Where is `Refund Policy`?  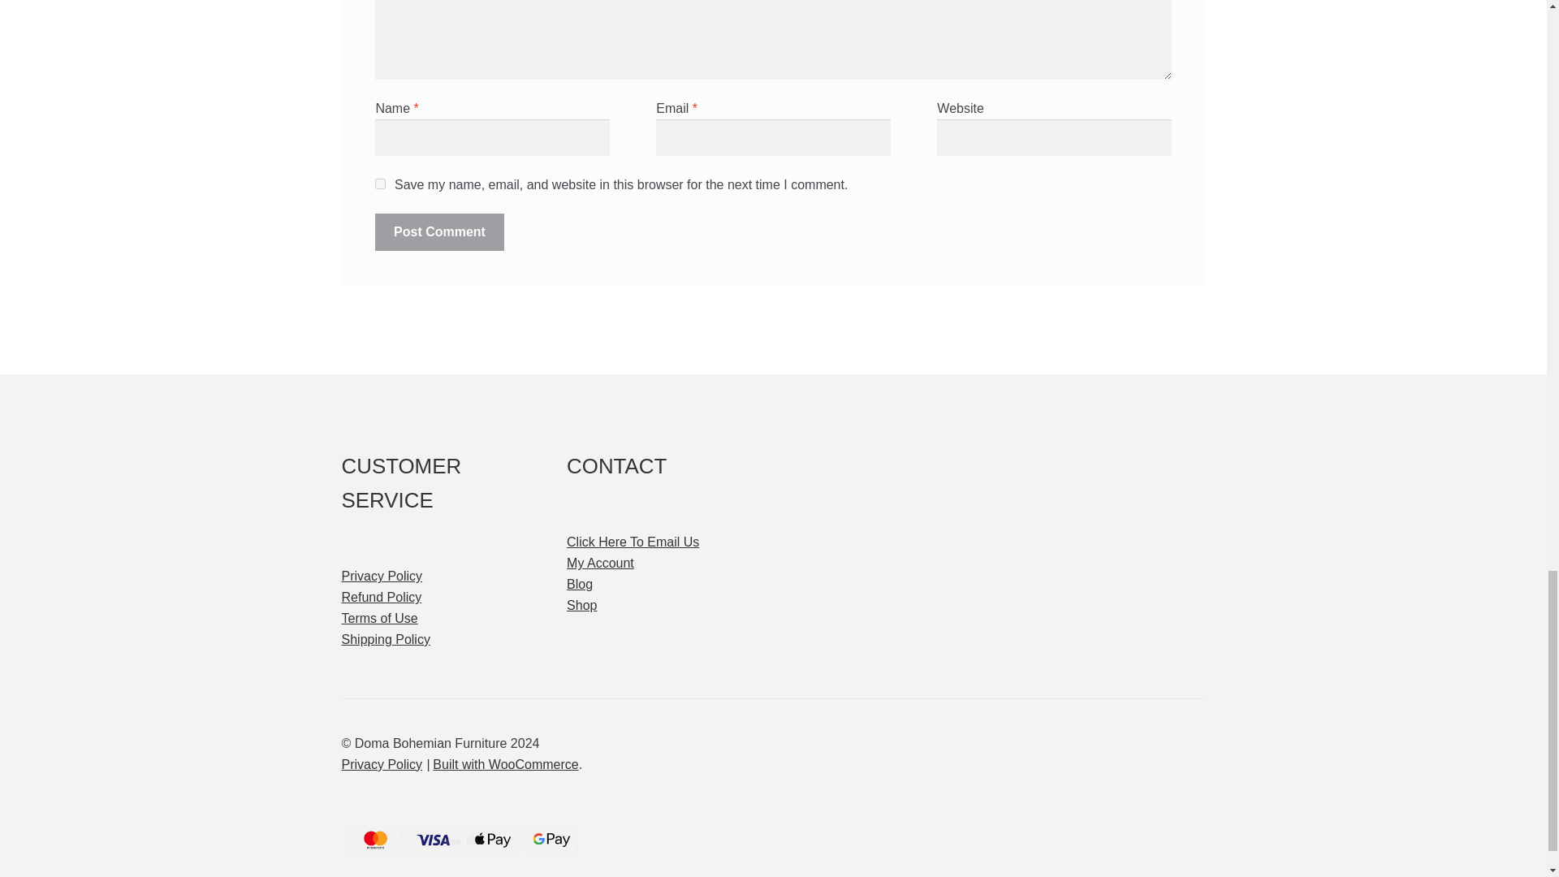
Refund Policy is located at coordinates (382, 597).